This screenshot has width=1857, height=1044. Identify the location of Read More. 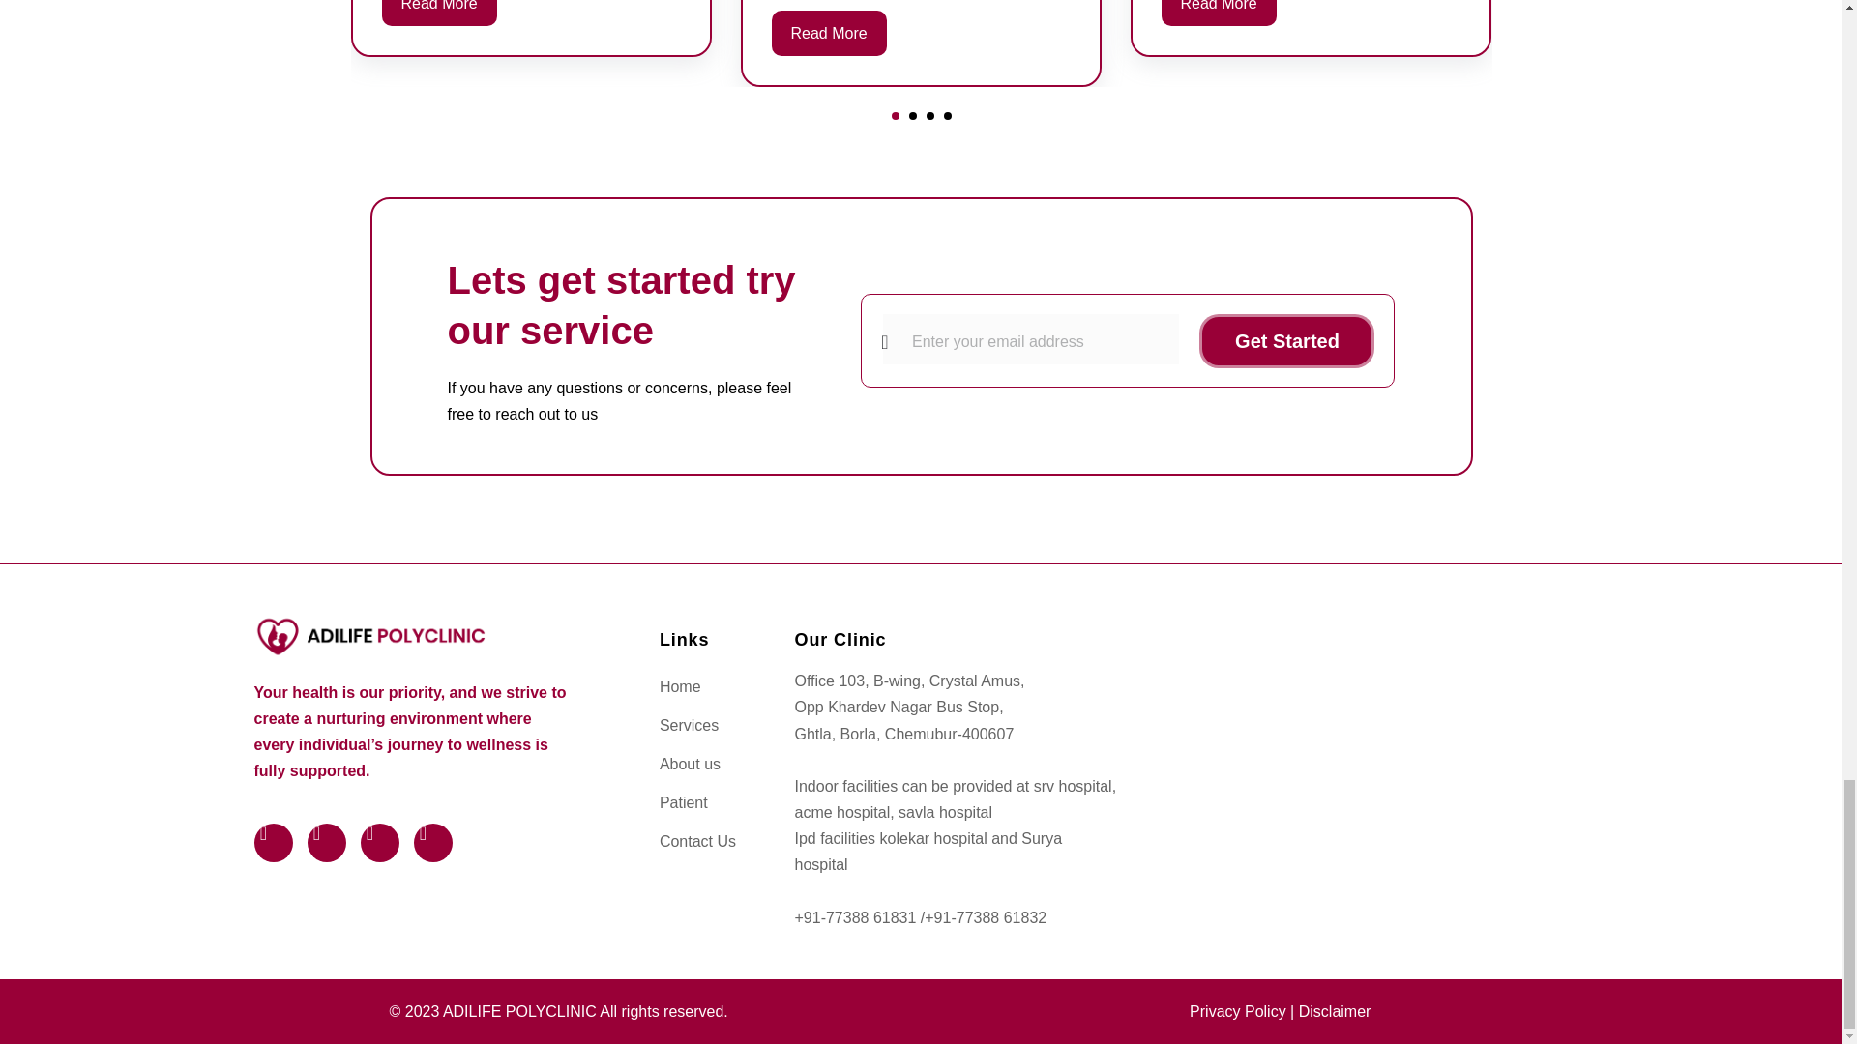
(1219, 14).